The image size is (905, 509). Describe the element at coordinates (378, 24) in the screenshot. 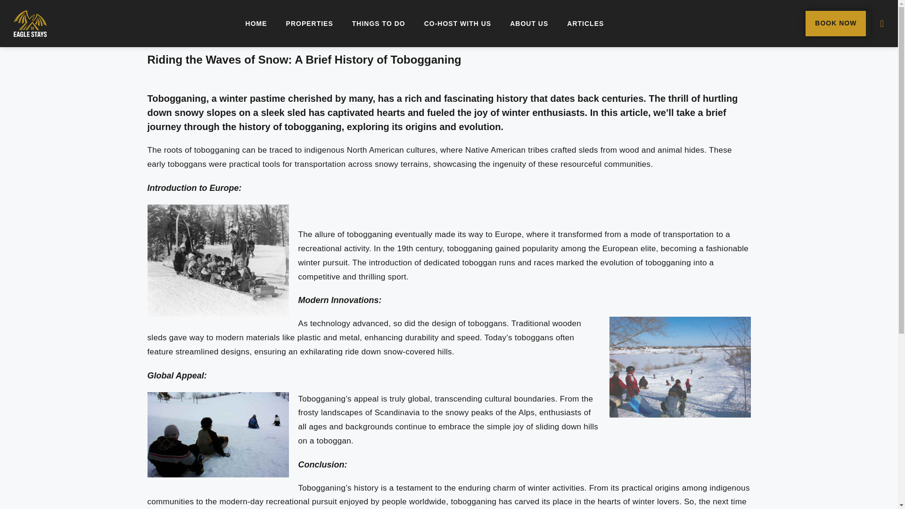

I see `THINGS TO DO` at that location.